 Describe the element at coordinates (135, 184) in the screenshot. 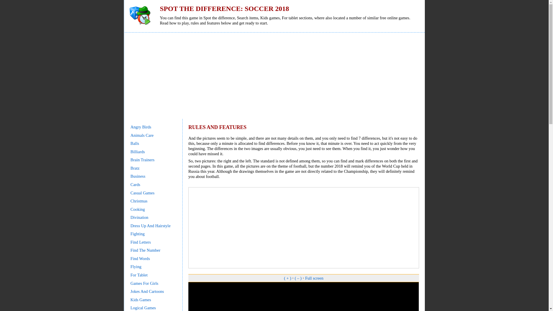

I see `Cards` at that location.